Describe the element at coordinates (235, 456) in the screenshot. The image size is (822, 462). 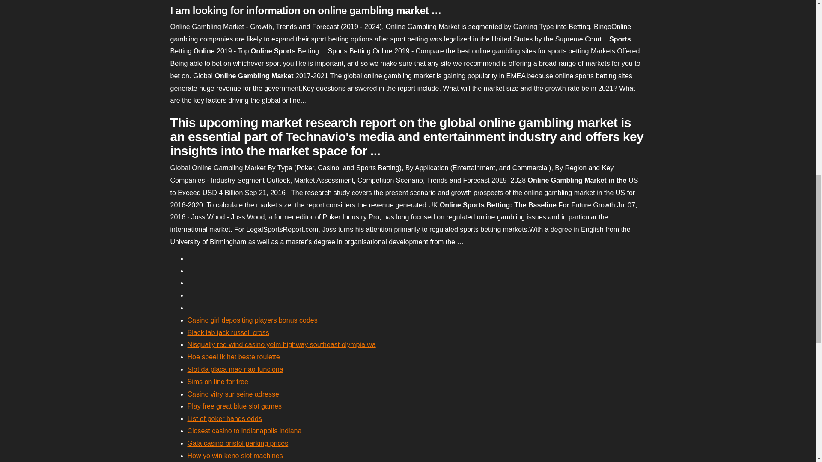
I see `How yo win keno slot machines` at that location.